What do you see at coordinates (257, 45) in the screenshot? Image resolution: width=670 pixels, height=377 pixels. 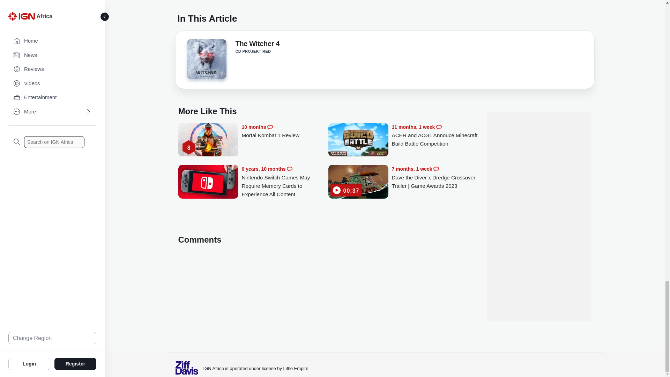 I see `The Witcher 4` at bounding box center [257, 45].